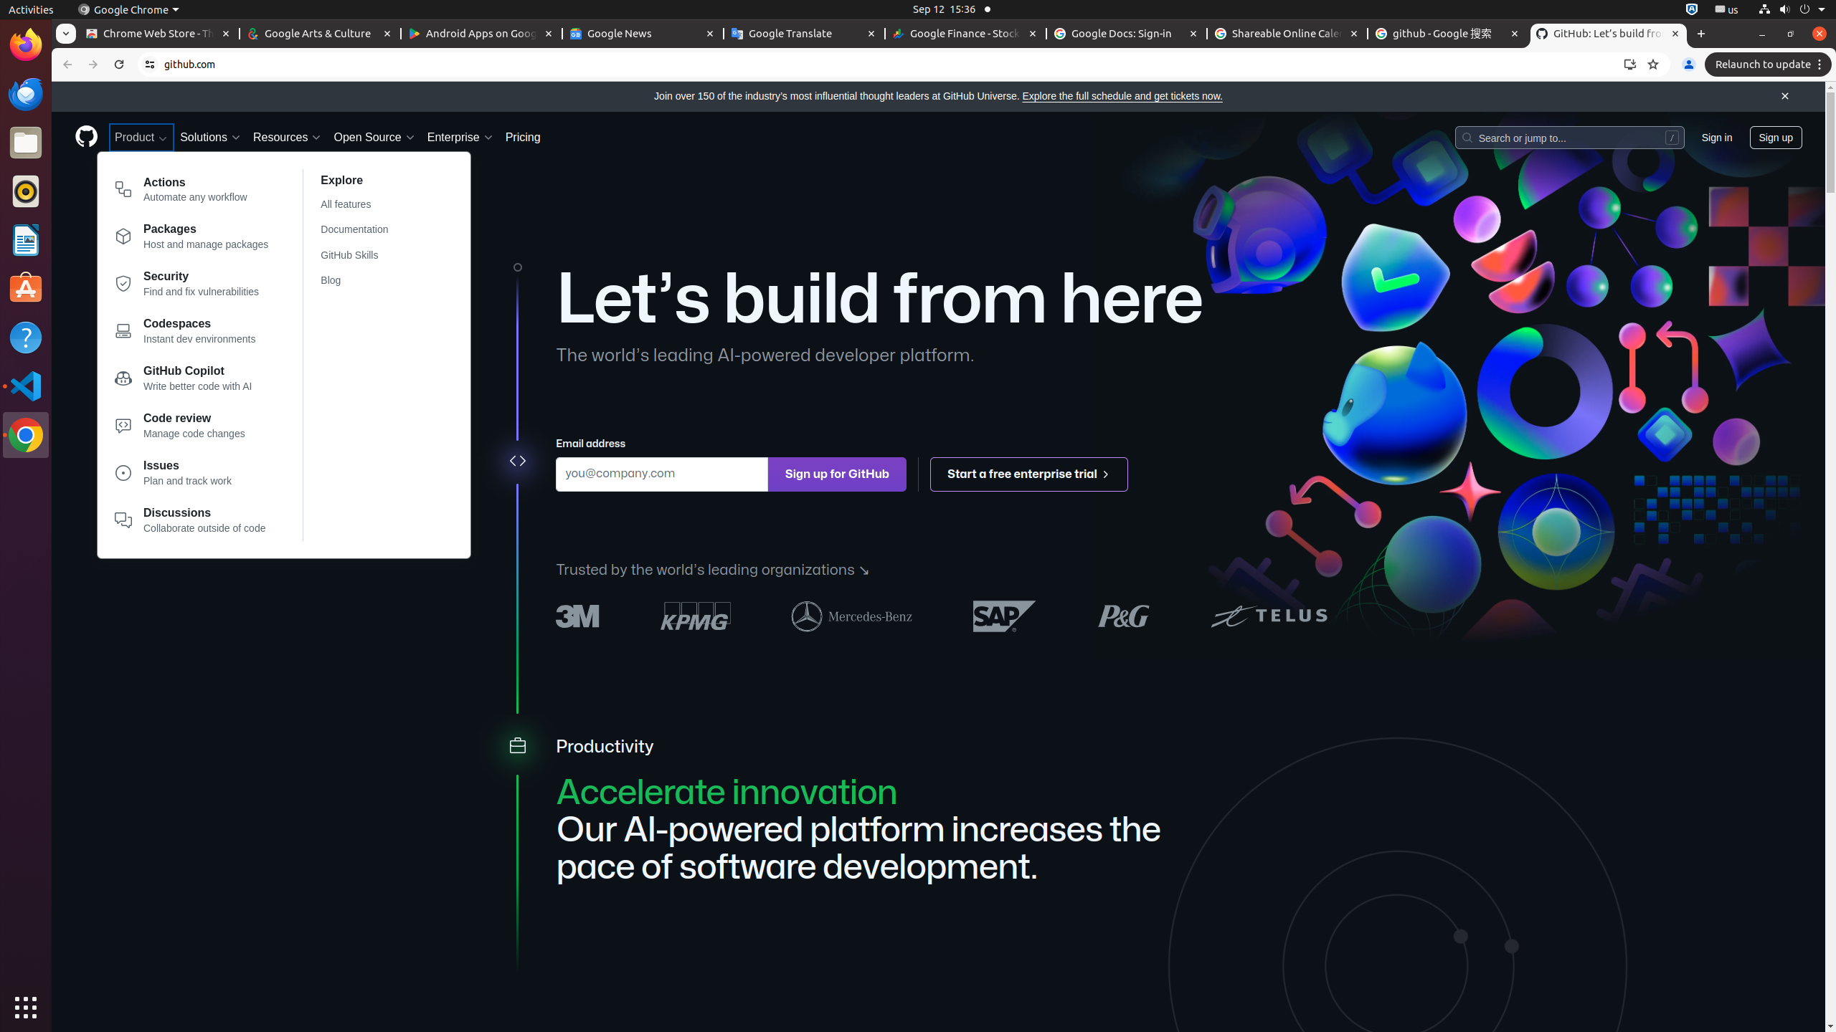  Describe the element at coordinates (26, 45) in the screenshot. I see `Firefox Web Browser` at that location.